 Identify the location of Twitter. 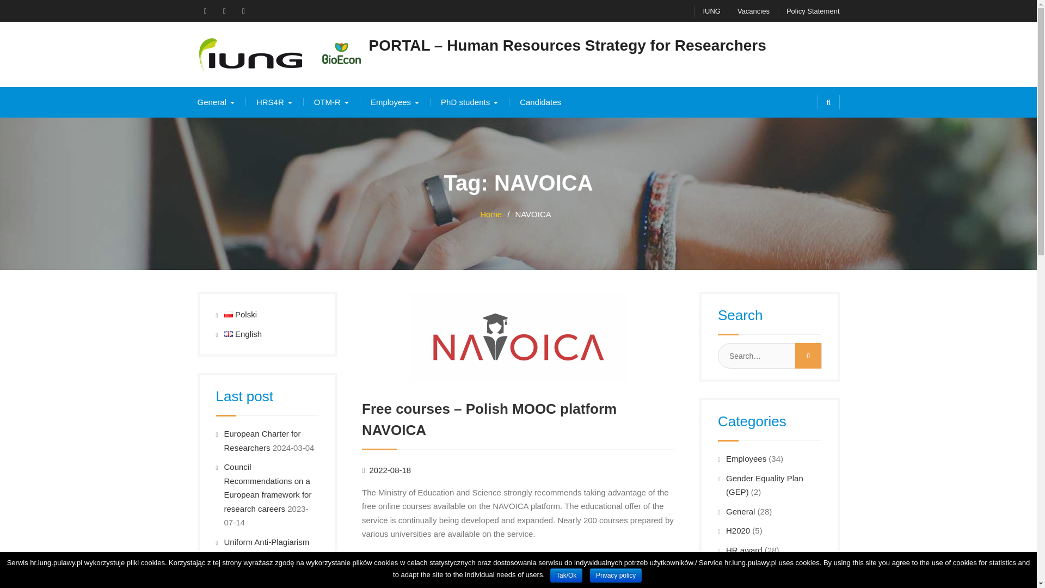
(243, 11).